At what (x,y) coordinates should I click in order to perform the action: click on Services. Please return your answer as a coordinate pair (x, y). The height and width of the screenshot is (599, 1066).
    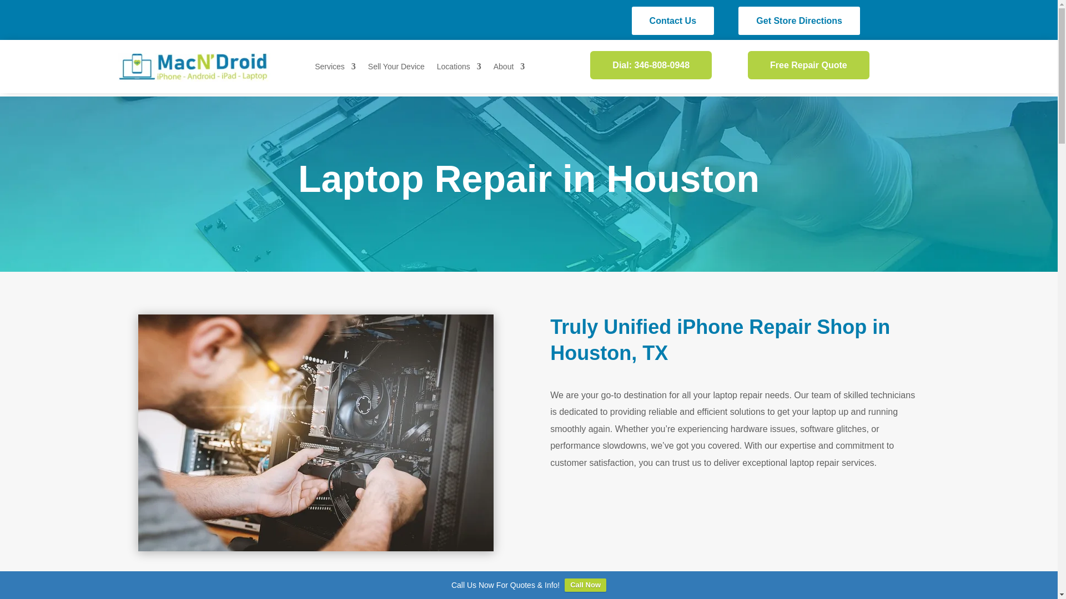
    Looking at the image, I should click on (335, 69).